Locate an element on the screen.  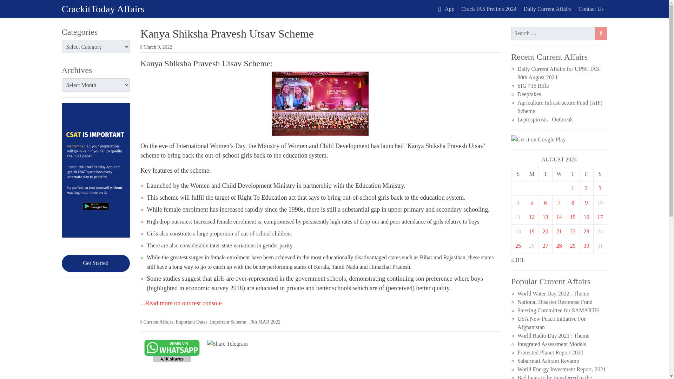
Crack IAS Prelims 2024 is located at coordinates (489, 9).